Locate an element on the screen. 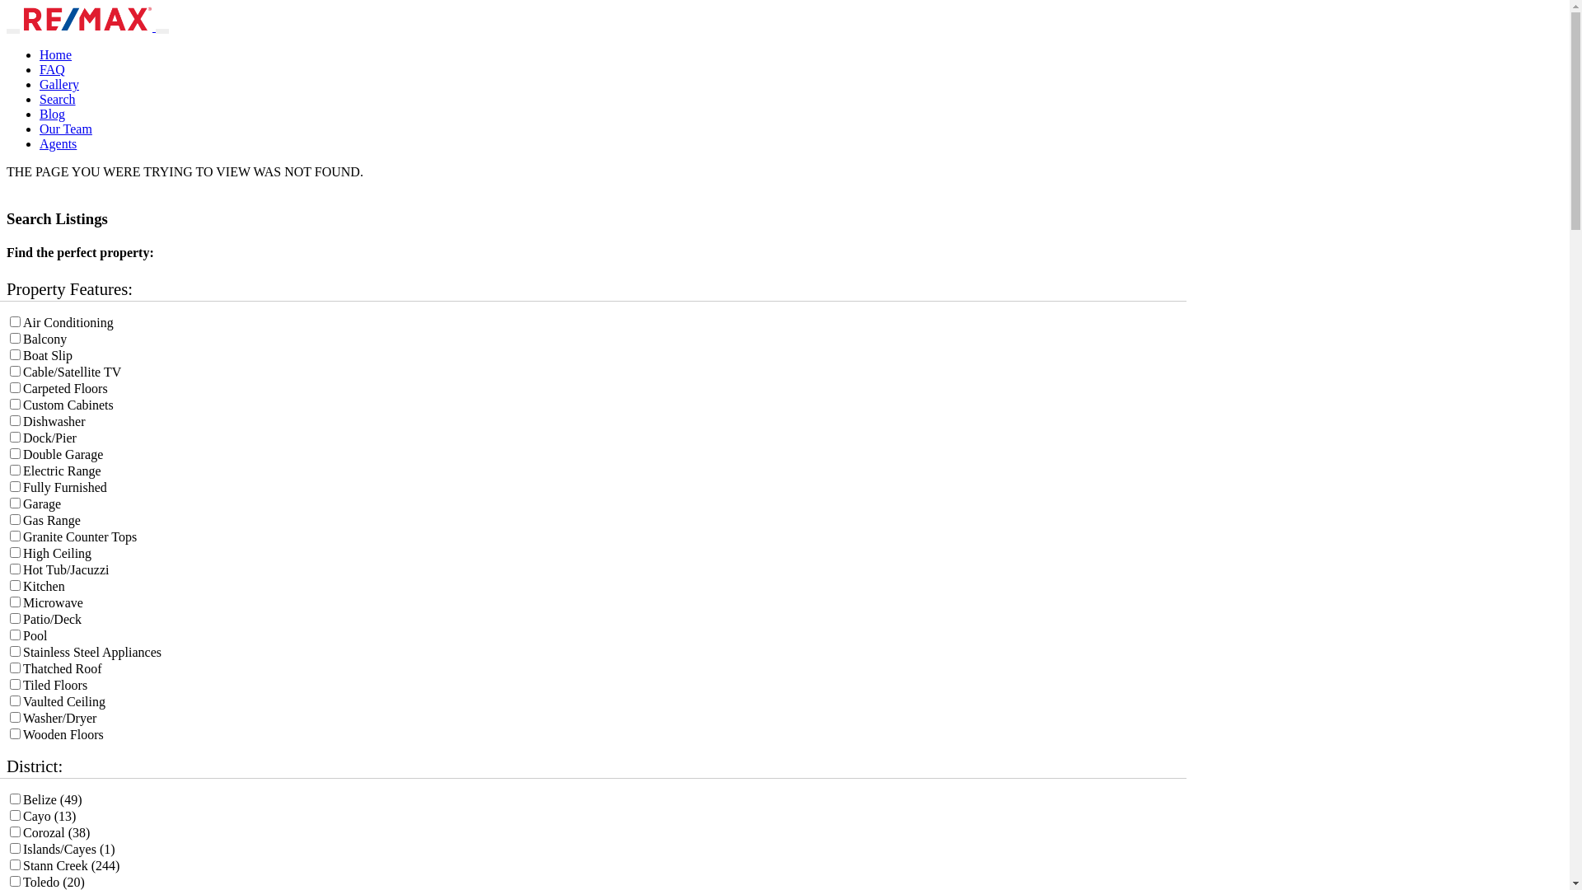  FAQ is located at coordinates (53, 69).